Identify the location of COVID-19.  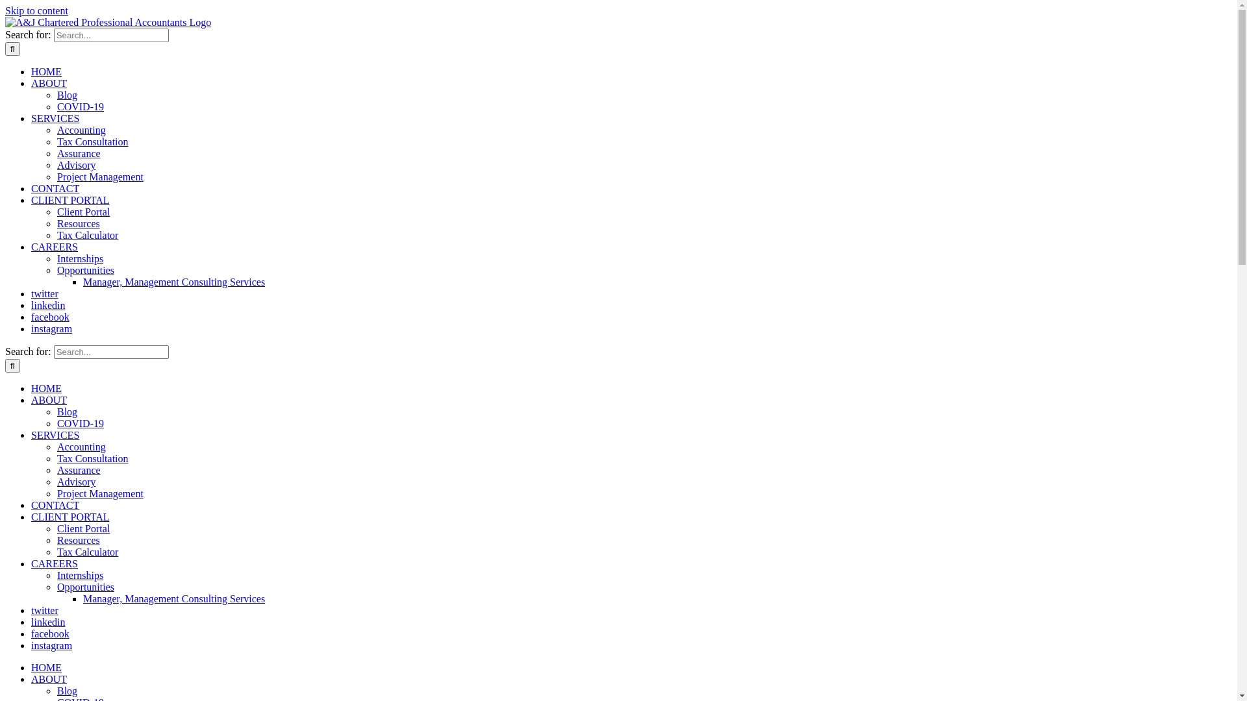
(81, 106).